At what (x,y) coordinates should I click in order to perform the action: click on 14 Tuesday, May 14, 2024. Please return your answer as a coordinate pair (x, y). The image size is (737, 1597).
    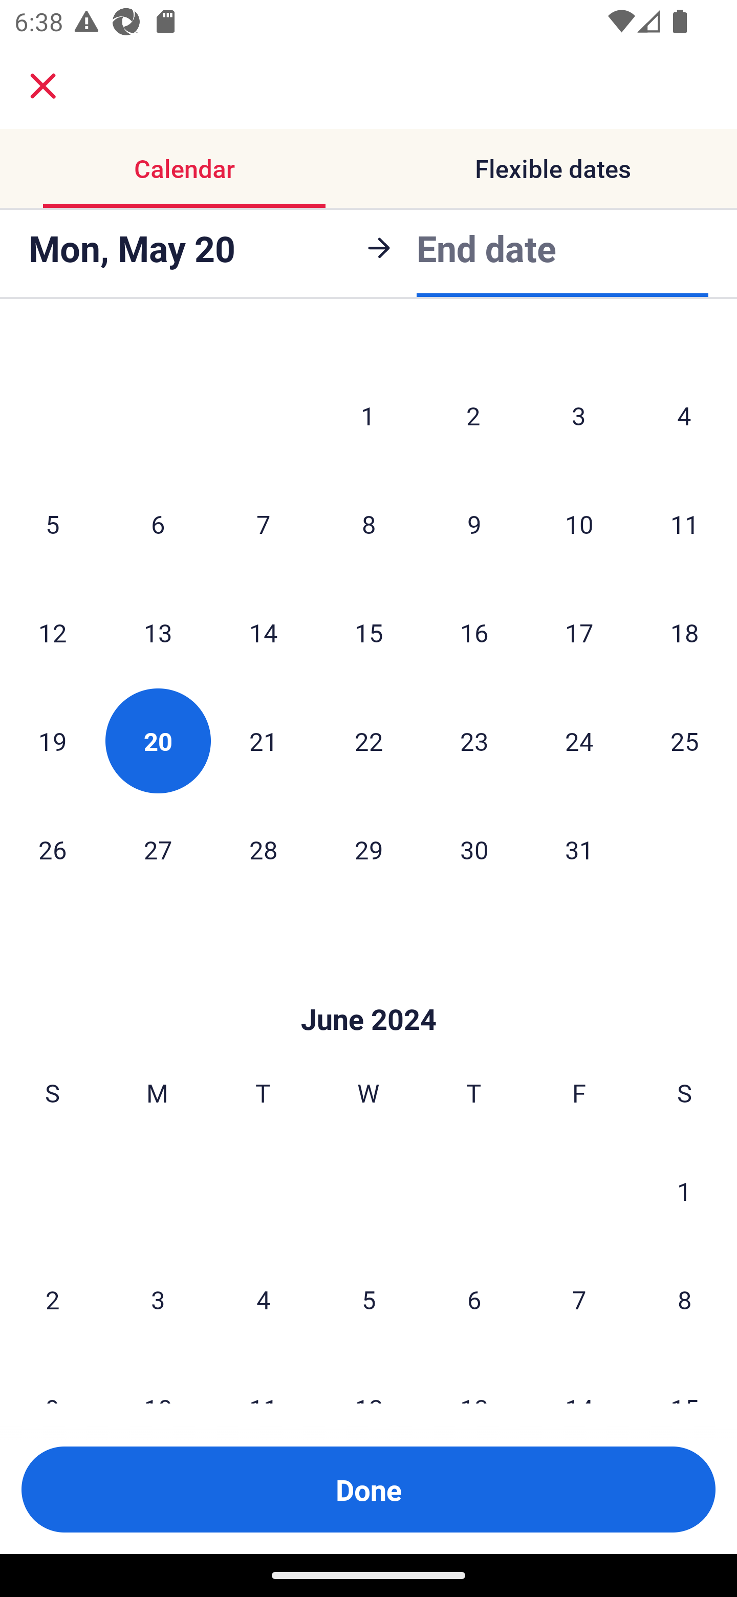
    Looking at the image, I should click on (263, 632).